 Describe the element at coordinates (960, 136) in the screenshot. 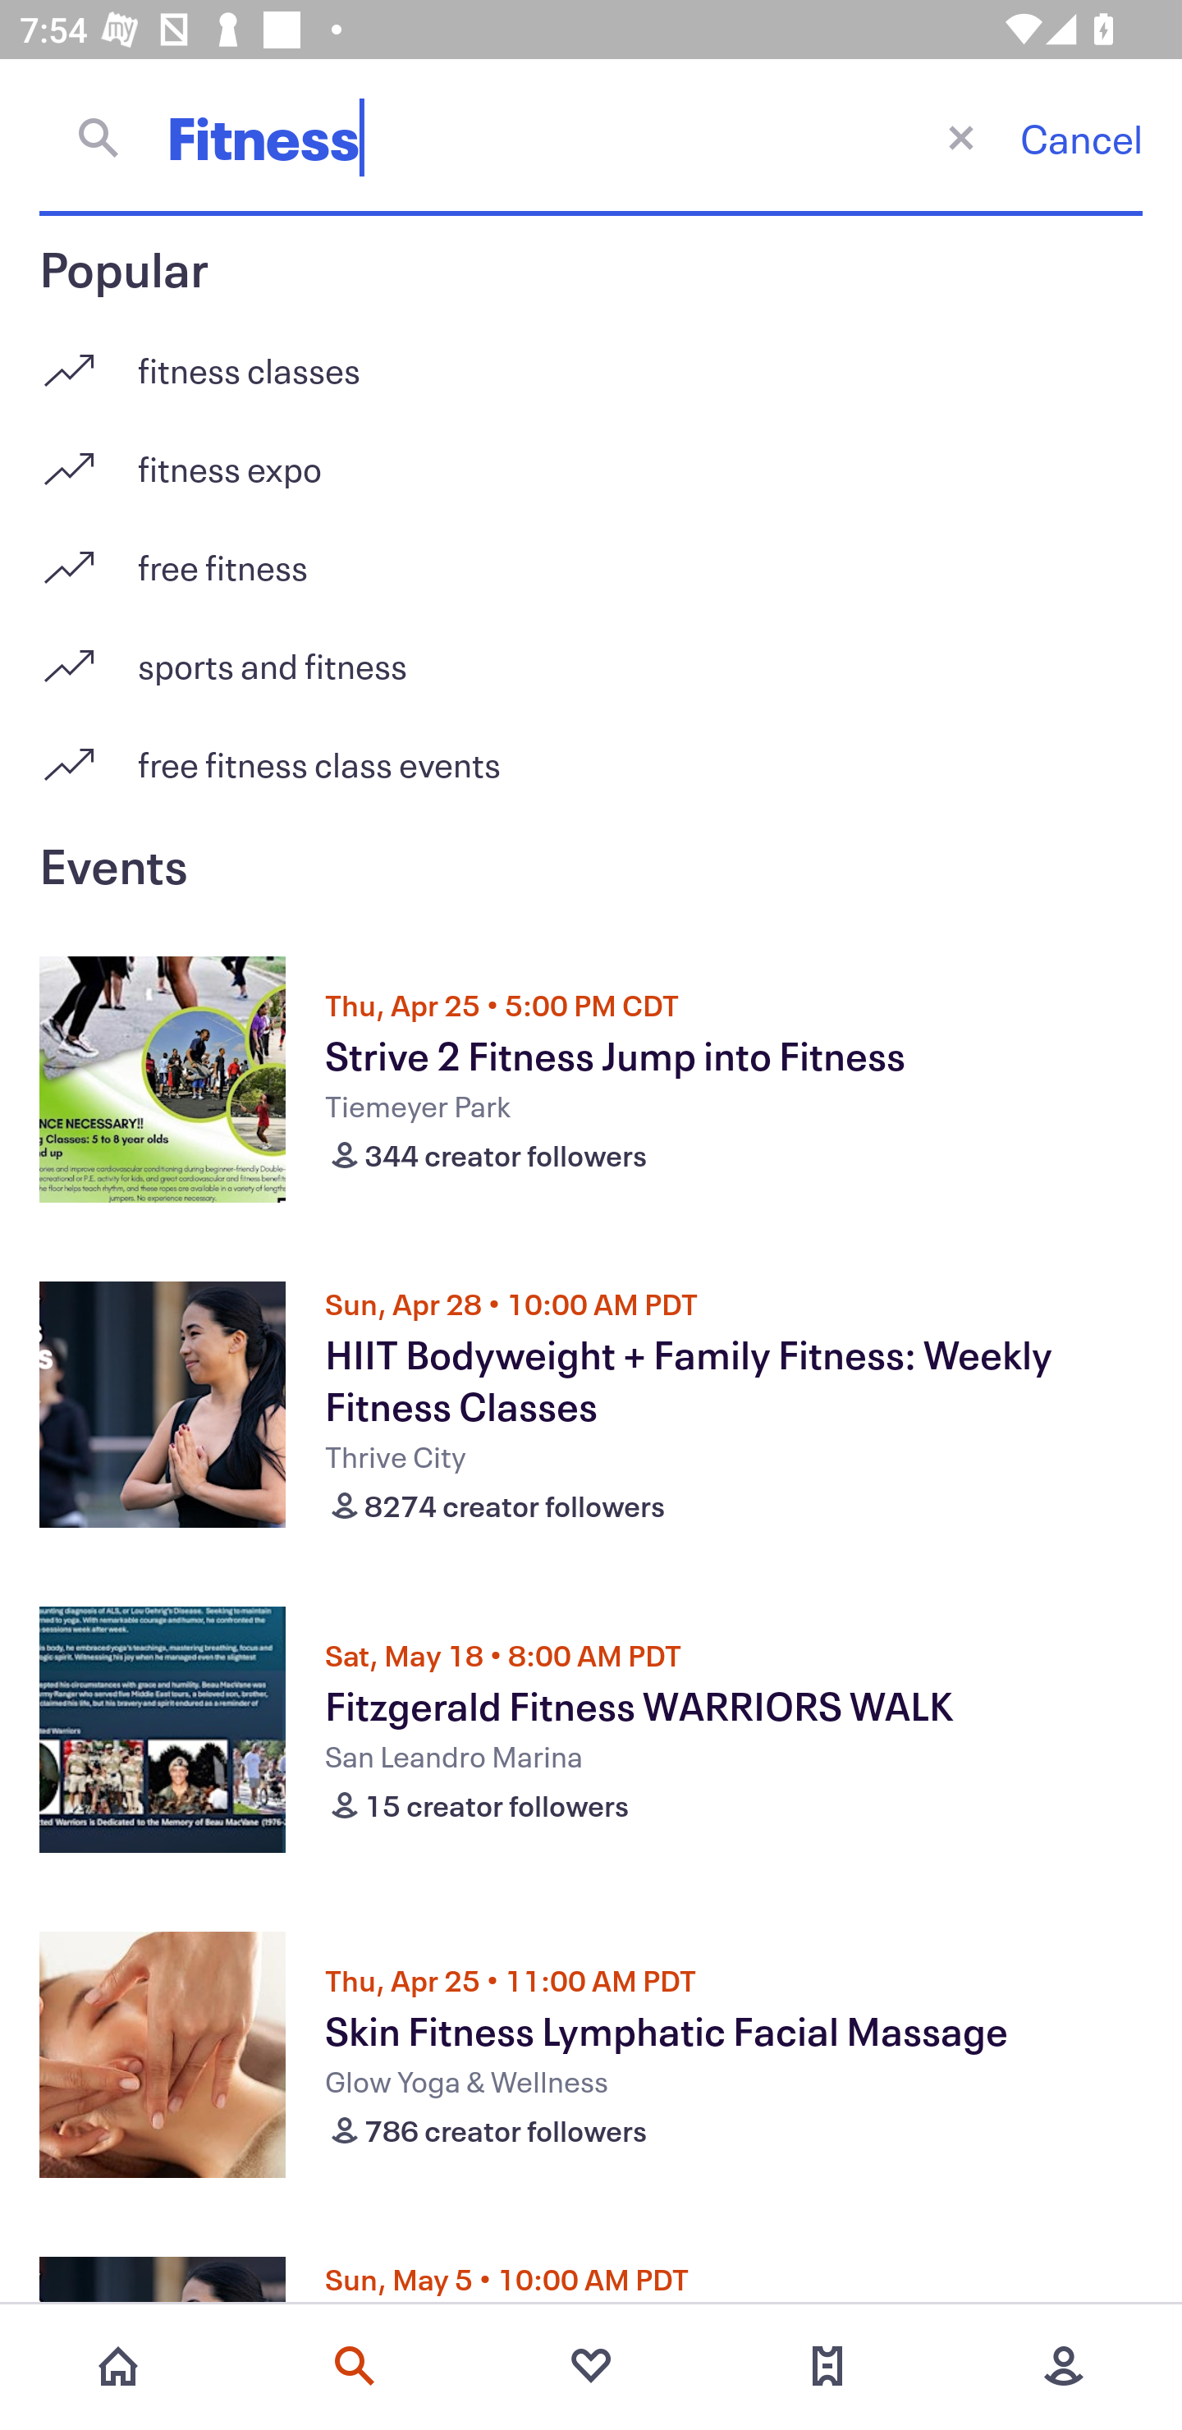

I see `Close current screen` at that location.